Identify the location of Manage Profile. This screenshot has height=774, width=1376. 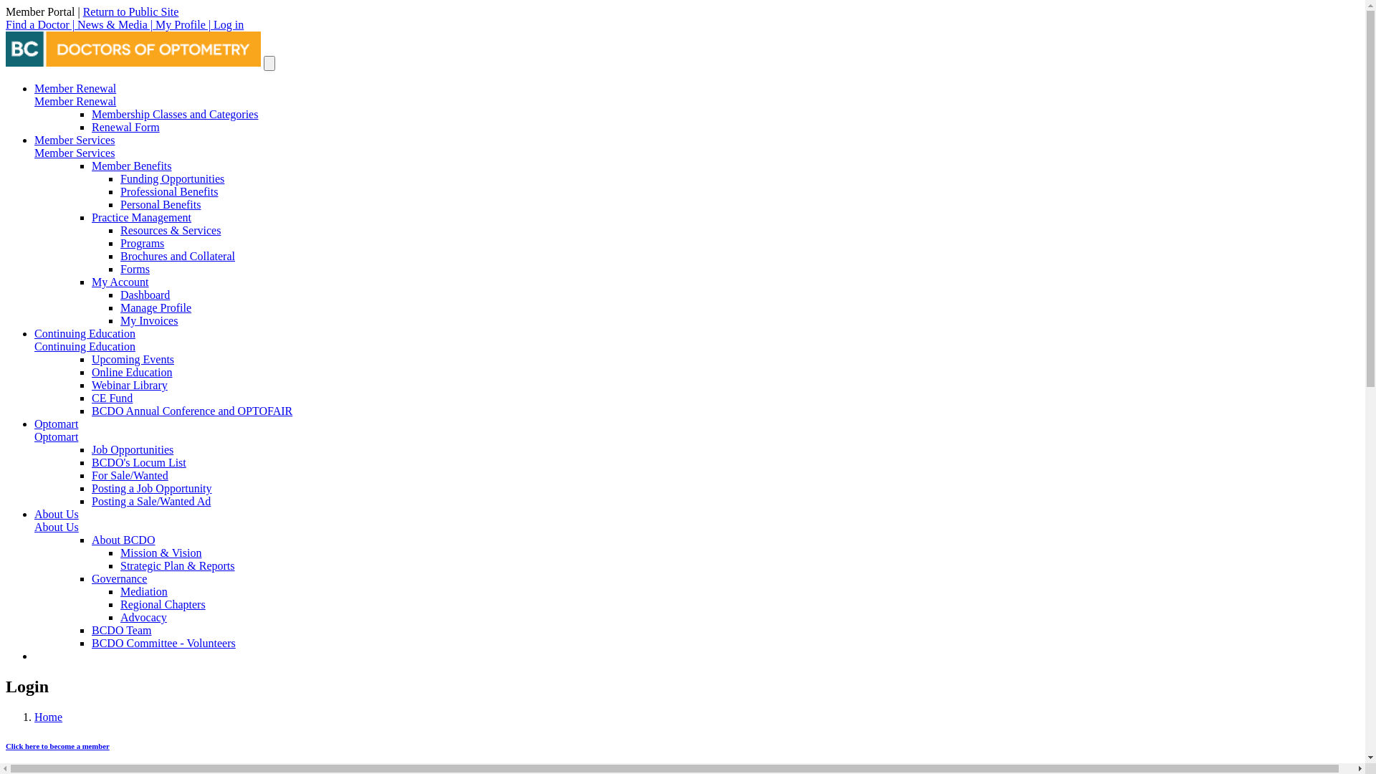
(156, 308).